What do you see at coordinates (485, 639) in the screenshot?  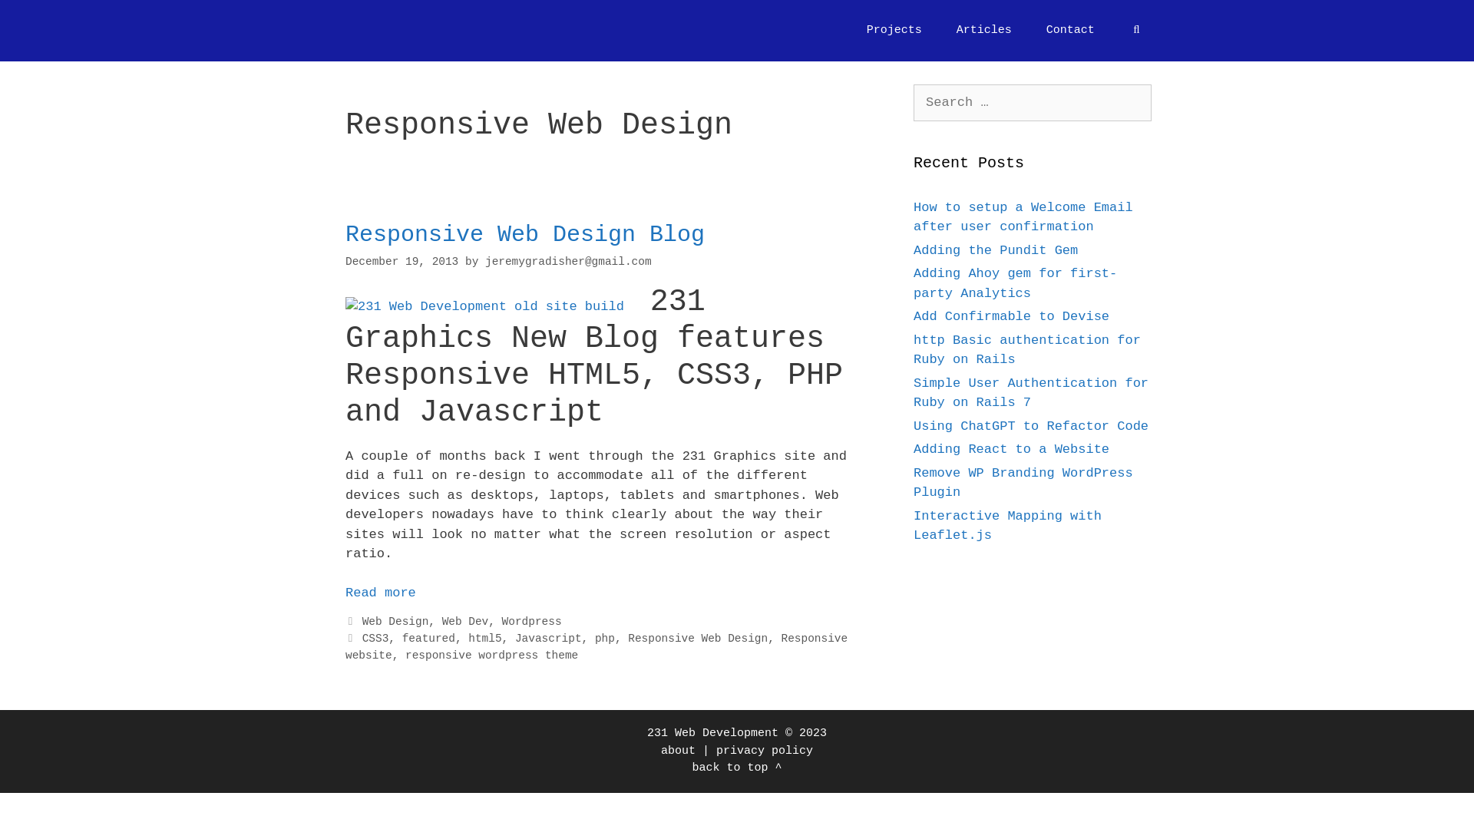 I see `html5` at bounding box center [485, 639].